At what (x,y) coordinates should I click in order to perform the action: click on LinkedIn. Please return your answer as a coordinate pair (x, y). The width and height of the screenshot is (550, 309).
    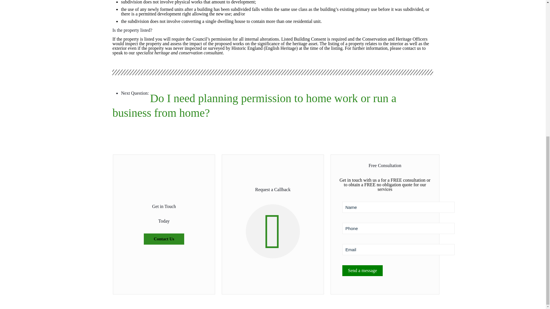
    Looking at the image, I should click on (281, 47).